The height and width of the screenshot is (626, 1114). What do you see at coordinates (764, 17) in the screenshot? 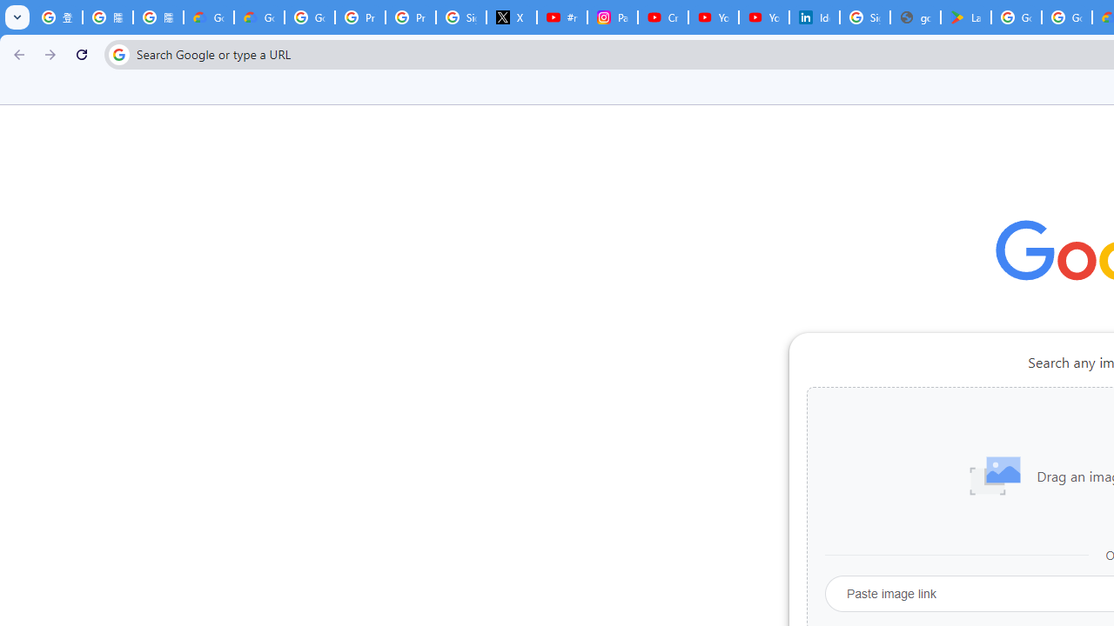
I see `YouTube Culture & Trends - YouTube Top 10, 2021` at bounding box center [764, 17].